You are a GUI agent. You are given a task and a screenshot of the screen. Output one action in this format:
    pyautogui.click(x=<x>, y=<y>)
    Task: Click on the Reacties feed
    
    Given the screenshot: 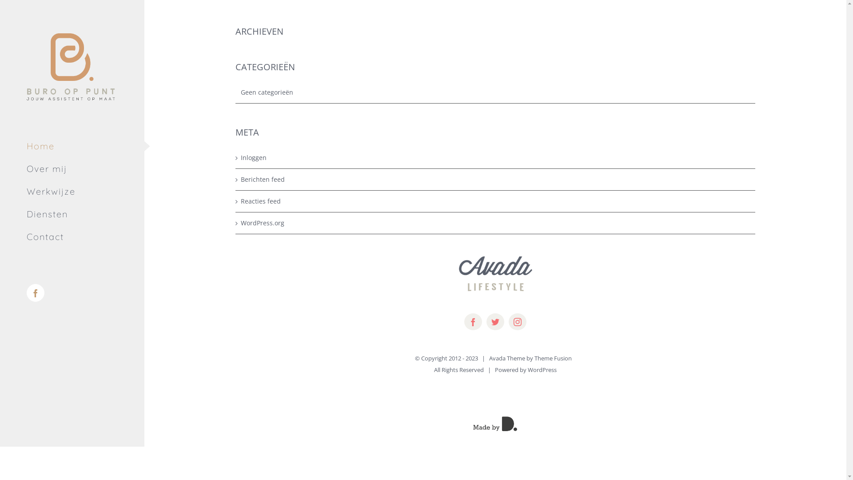 What is the action you would take?
    pyautogui.click(x=496, y=201)
    